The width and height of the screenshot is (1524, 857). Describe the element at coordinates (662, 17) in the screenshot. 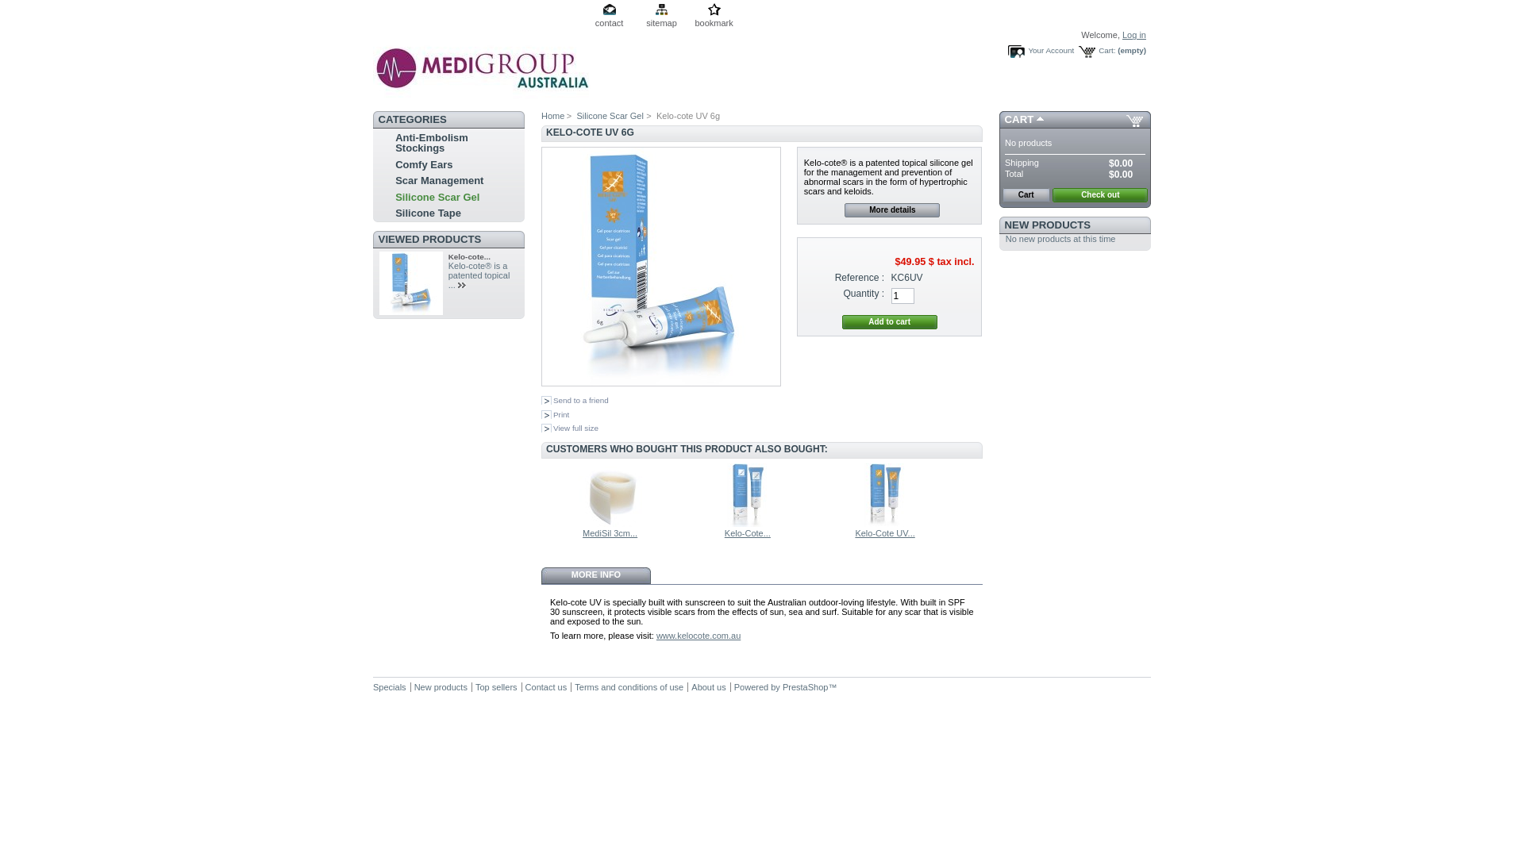

I see `sitemap` at that location.